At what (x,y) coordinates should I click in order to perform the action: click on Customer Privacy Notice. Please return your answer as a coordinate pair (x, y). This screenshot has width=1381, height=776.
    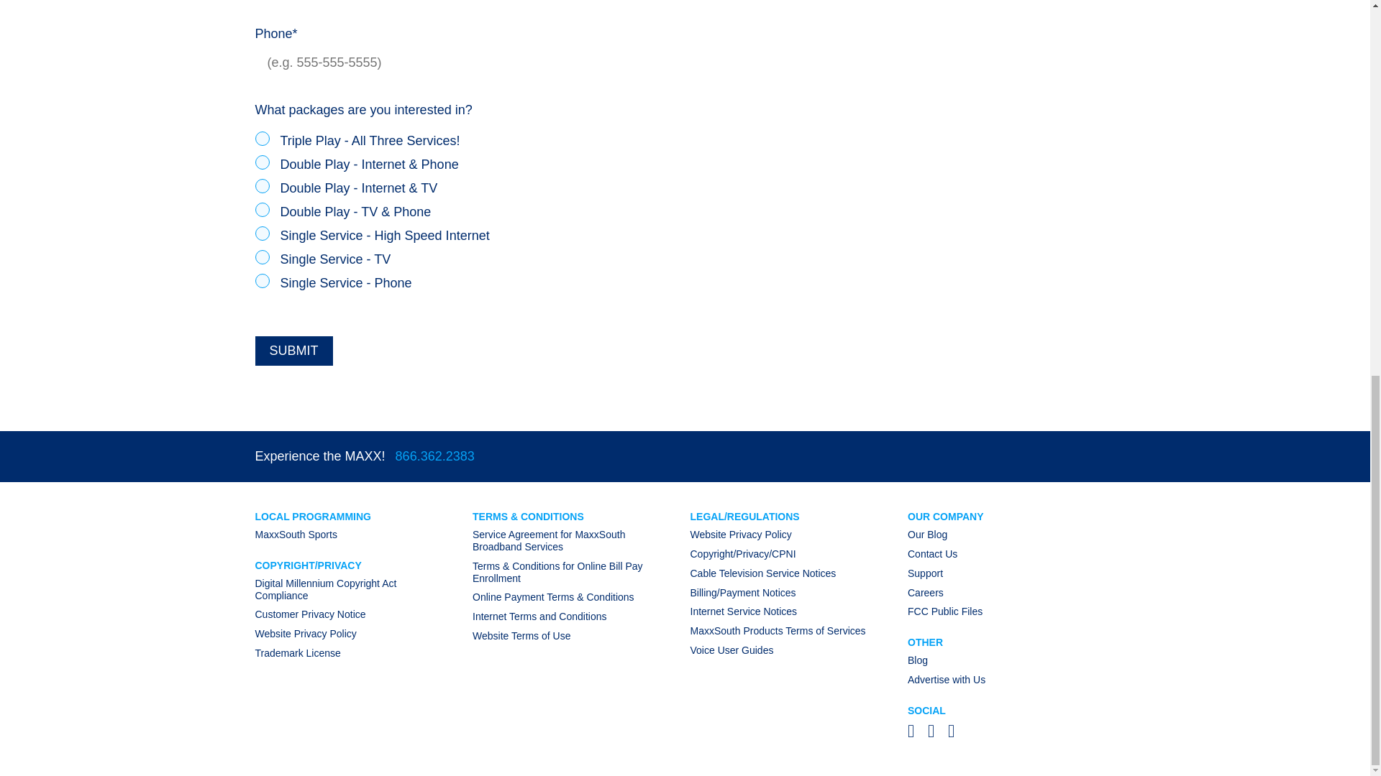
    Looking at the image, I should click on (309, 614).